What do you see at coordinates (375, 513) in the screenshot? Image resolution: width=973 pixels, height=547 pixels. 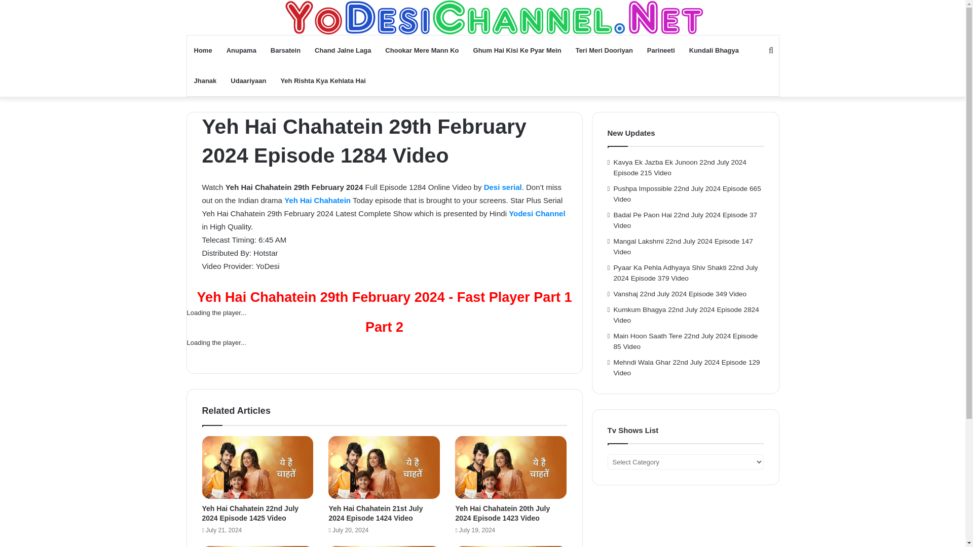 I see `Yeh Hai Chahatein 21st July 2024 Episode 1424 Video` at bounding box center [375, 513].